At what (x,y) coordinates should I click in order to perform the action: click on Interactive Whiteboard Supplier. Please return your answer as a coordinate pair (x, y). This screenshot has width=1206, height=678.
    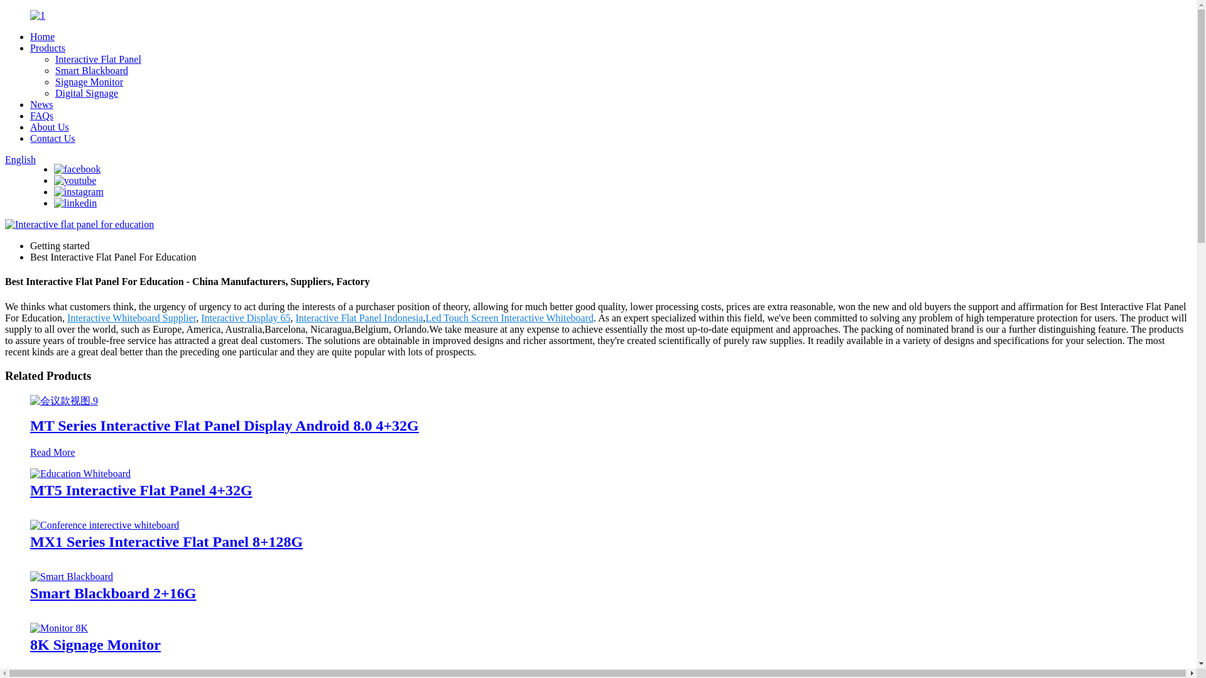
    Looking at the image, I should click on (131, 318).